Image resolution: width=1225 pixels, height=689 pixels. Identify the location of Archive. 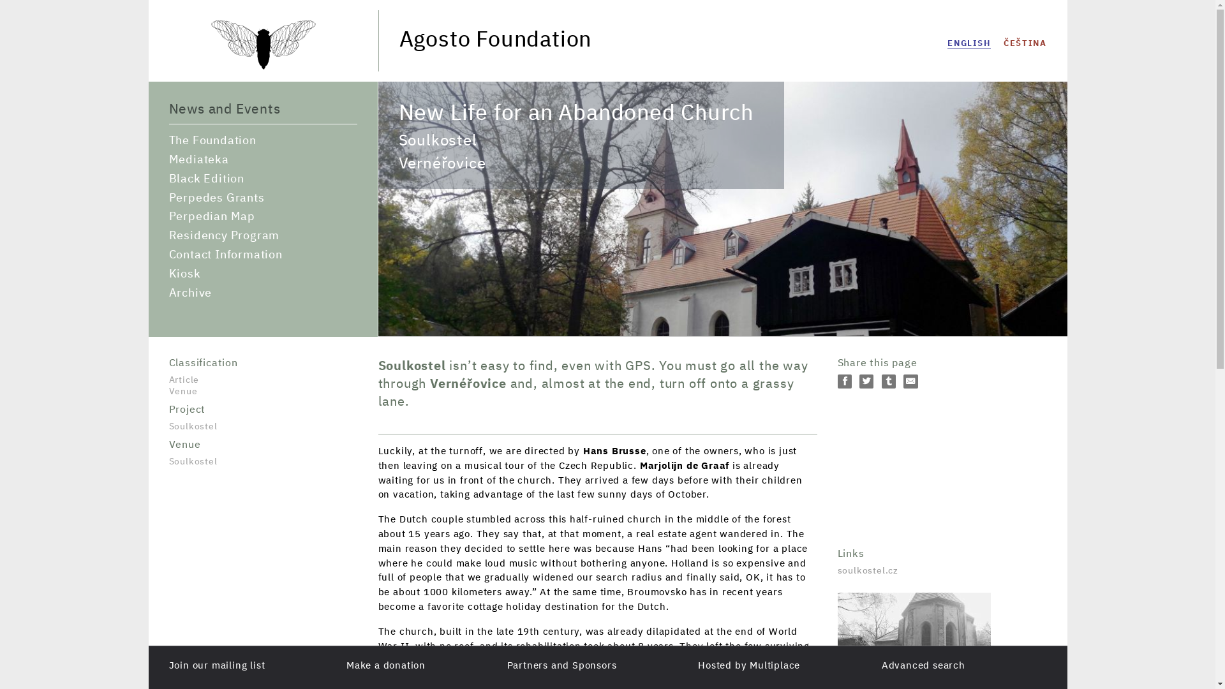
(262, 293).